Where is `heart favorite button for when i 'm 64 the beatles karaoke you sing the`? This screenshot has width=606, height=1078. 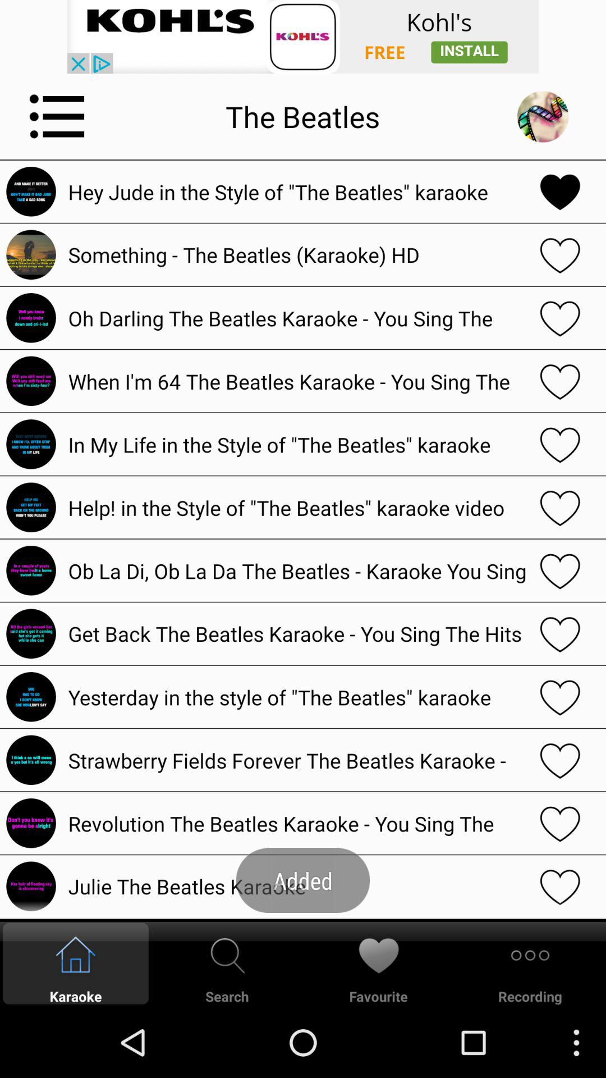
heart favorite button for when i 'm 64 the beatles karaoke you sing the is located at coordinates (560, 381).